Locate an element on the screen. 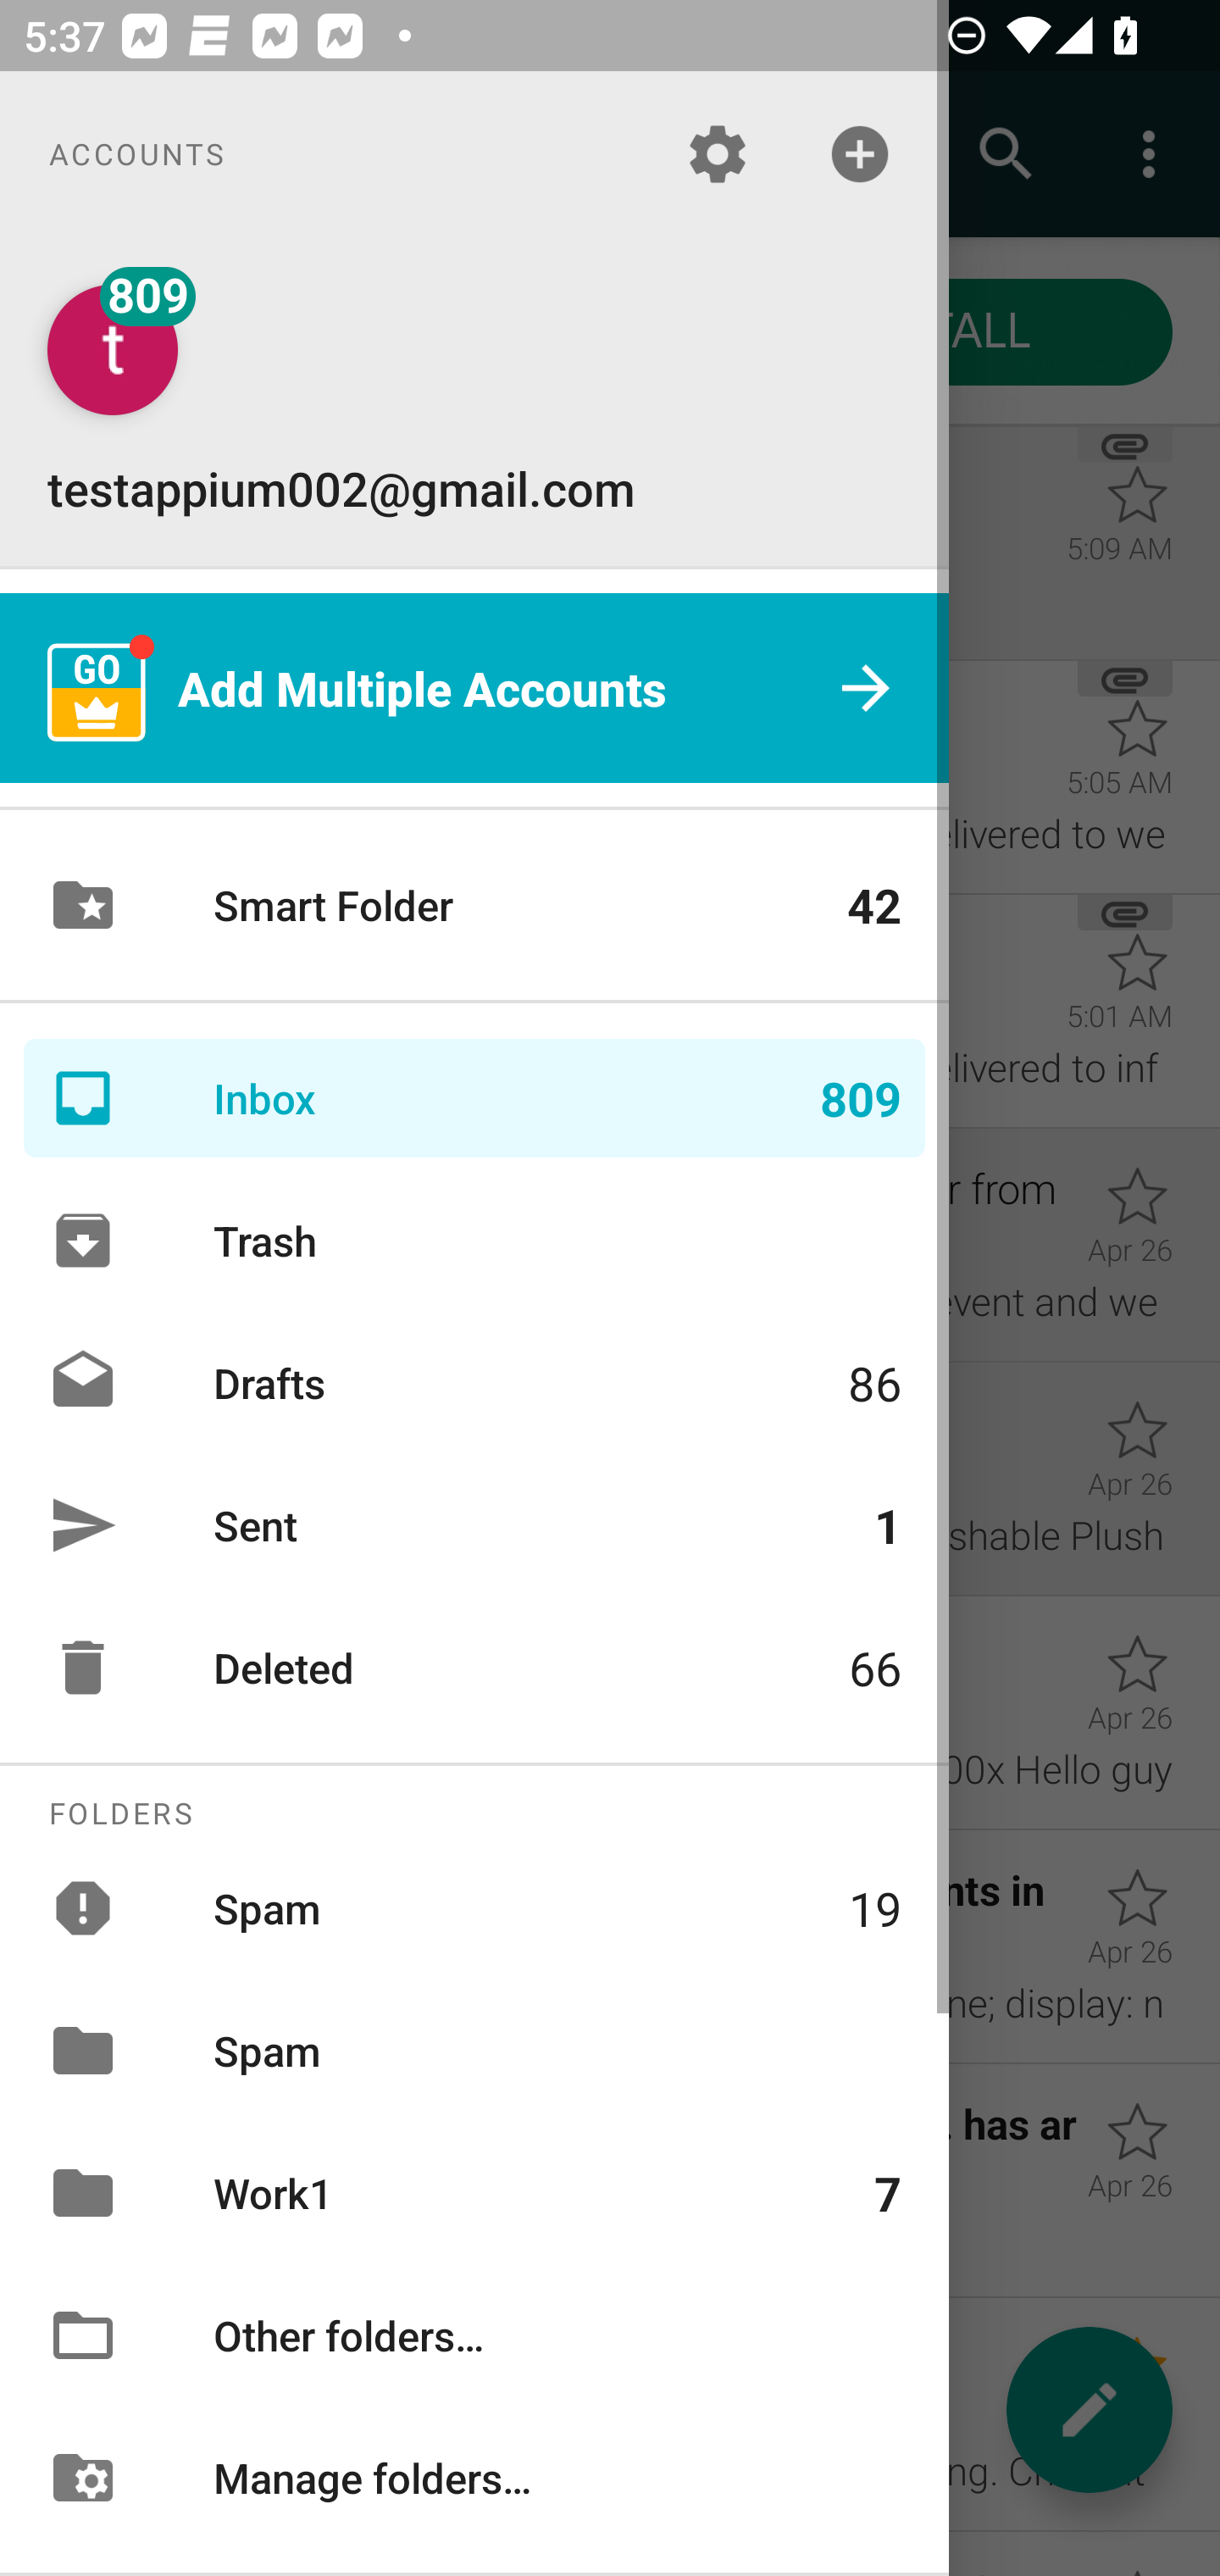 The width and height of the screenshot is (1220, 2576). Spam 19 is located at coordinates (474, 1907).